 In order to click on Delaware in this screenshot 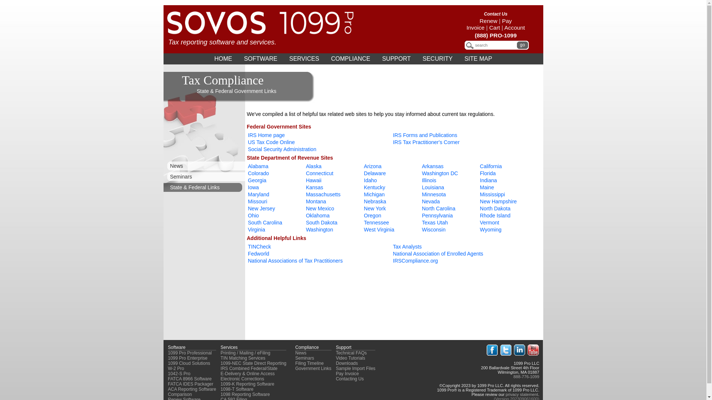, I will do `click(375, 173)`.